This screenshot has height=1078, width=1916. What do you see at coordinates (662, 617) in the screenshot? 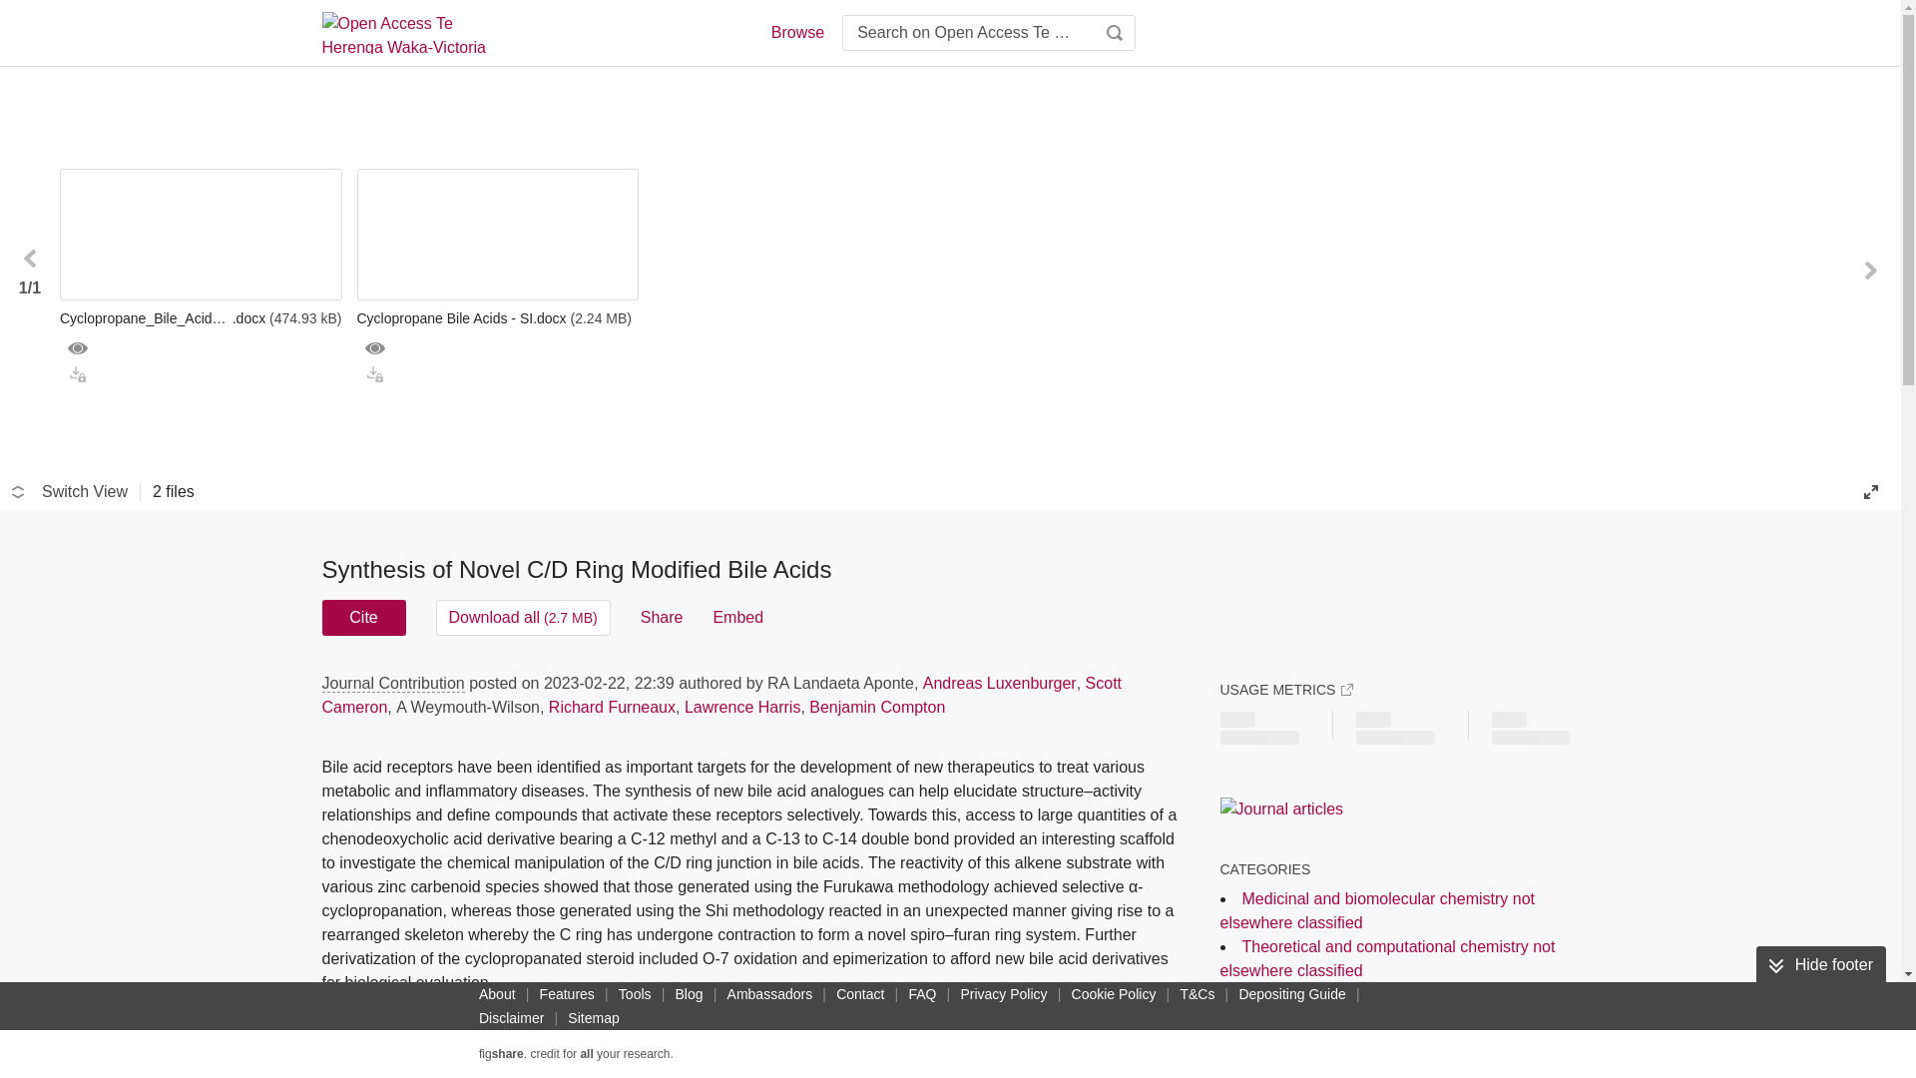
I see `Share` at bounding box center [662, 617].